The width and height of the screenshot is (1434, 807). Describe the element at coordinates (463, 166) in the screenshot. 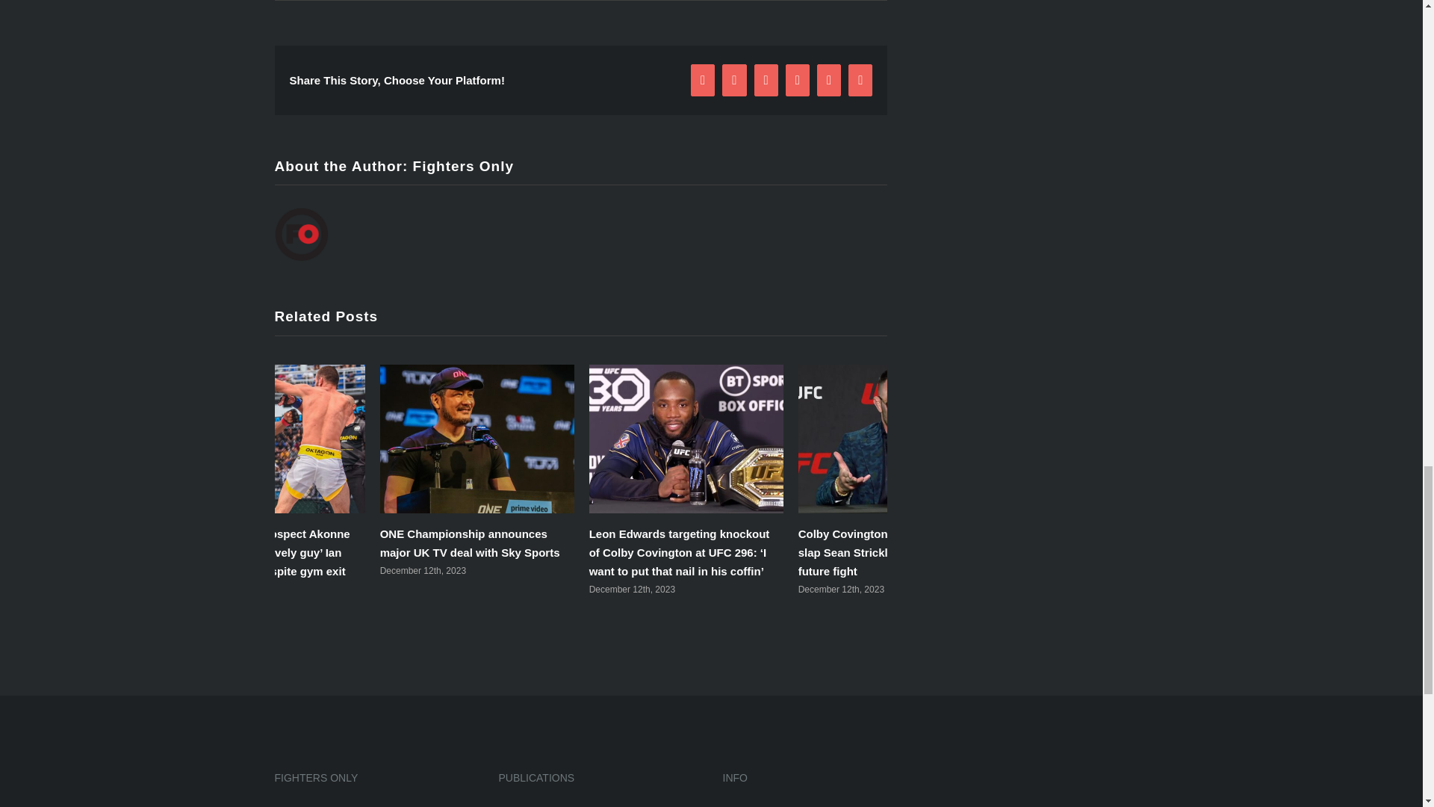

I see `Fighters Only` at that location.